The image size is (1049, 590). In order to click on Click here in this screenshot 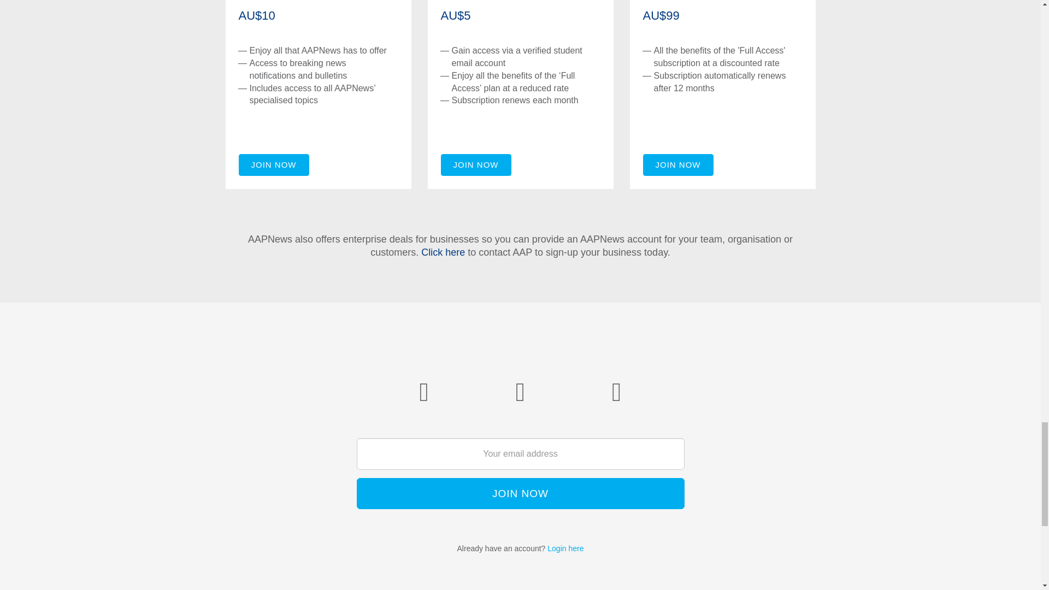, I will do `click(443, 252)`.